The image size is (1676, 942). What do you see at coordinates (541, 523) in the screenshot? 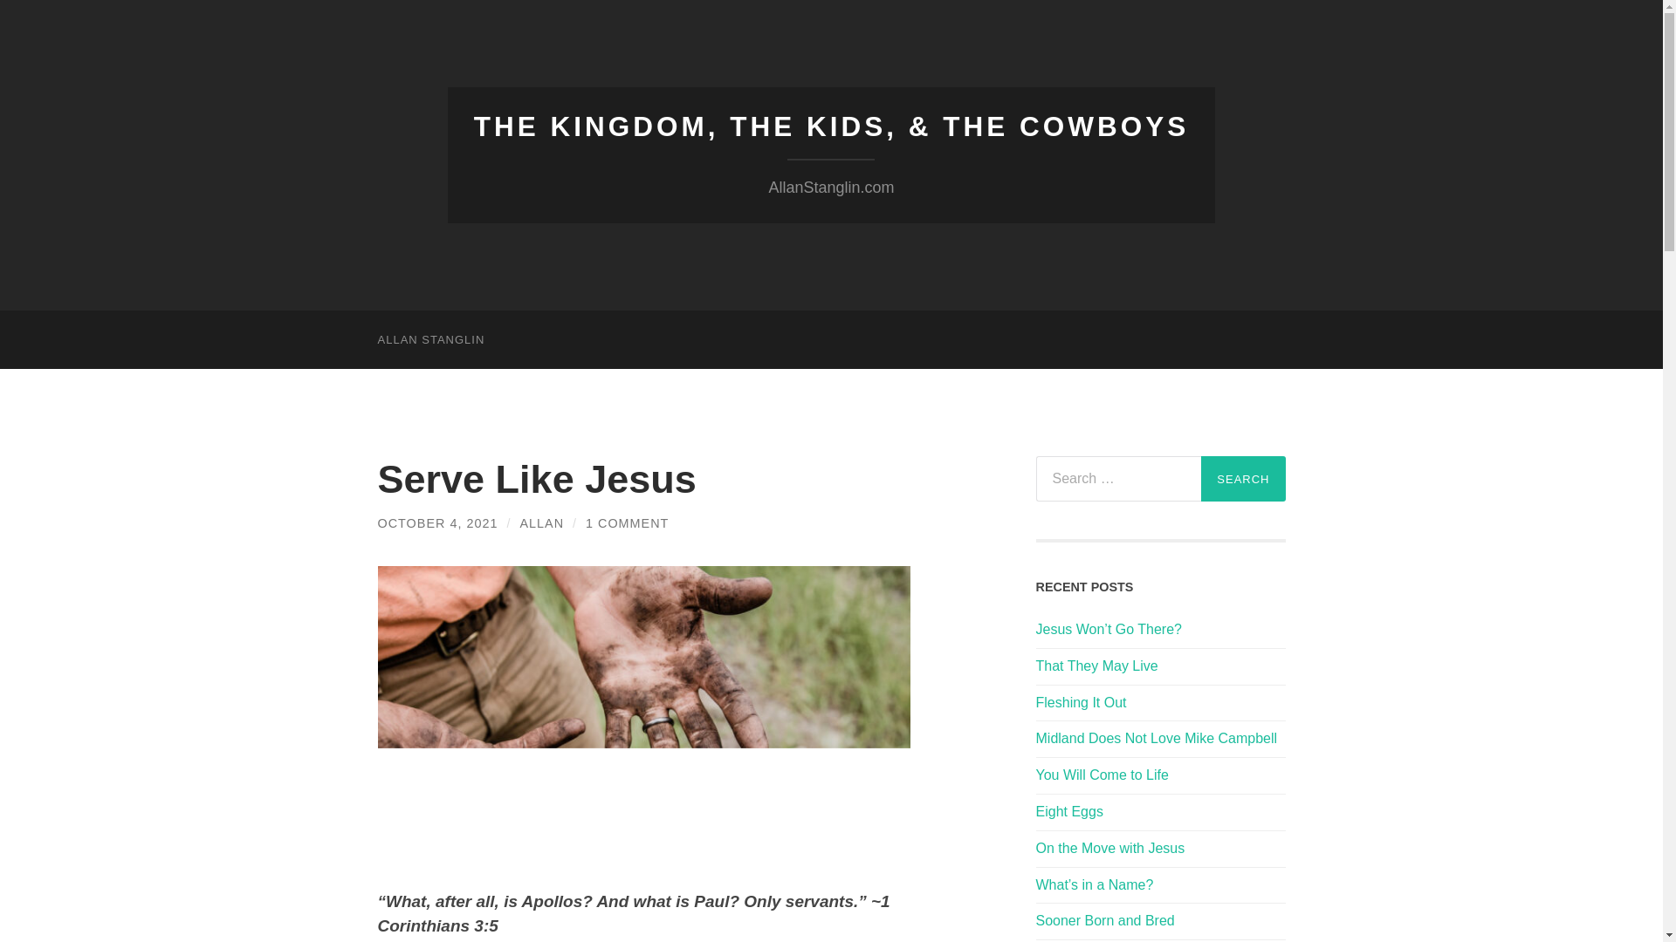
I see `ALLAN` at bounding box center [541, 523].